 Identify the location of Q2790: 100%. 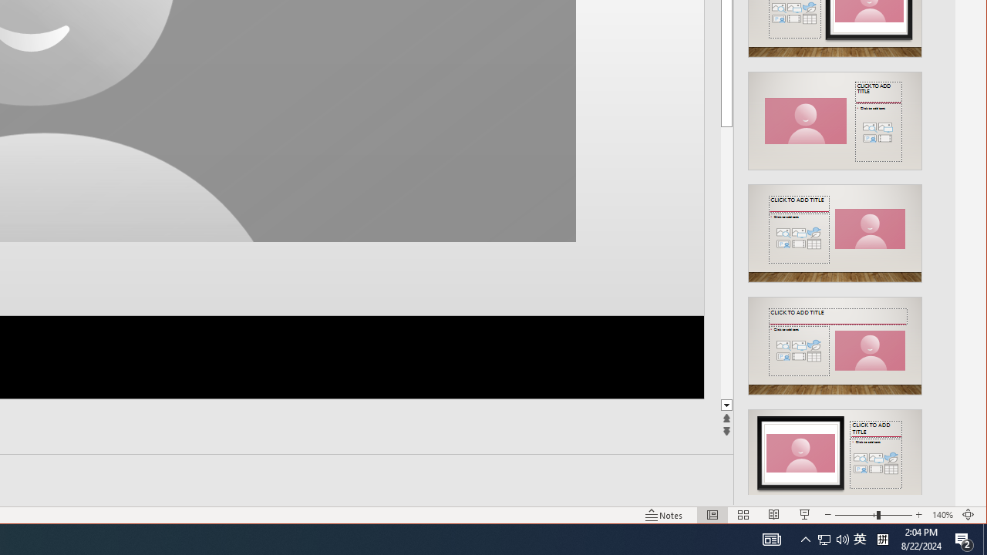
(833, 540).